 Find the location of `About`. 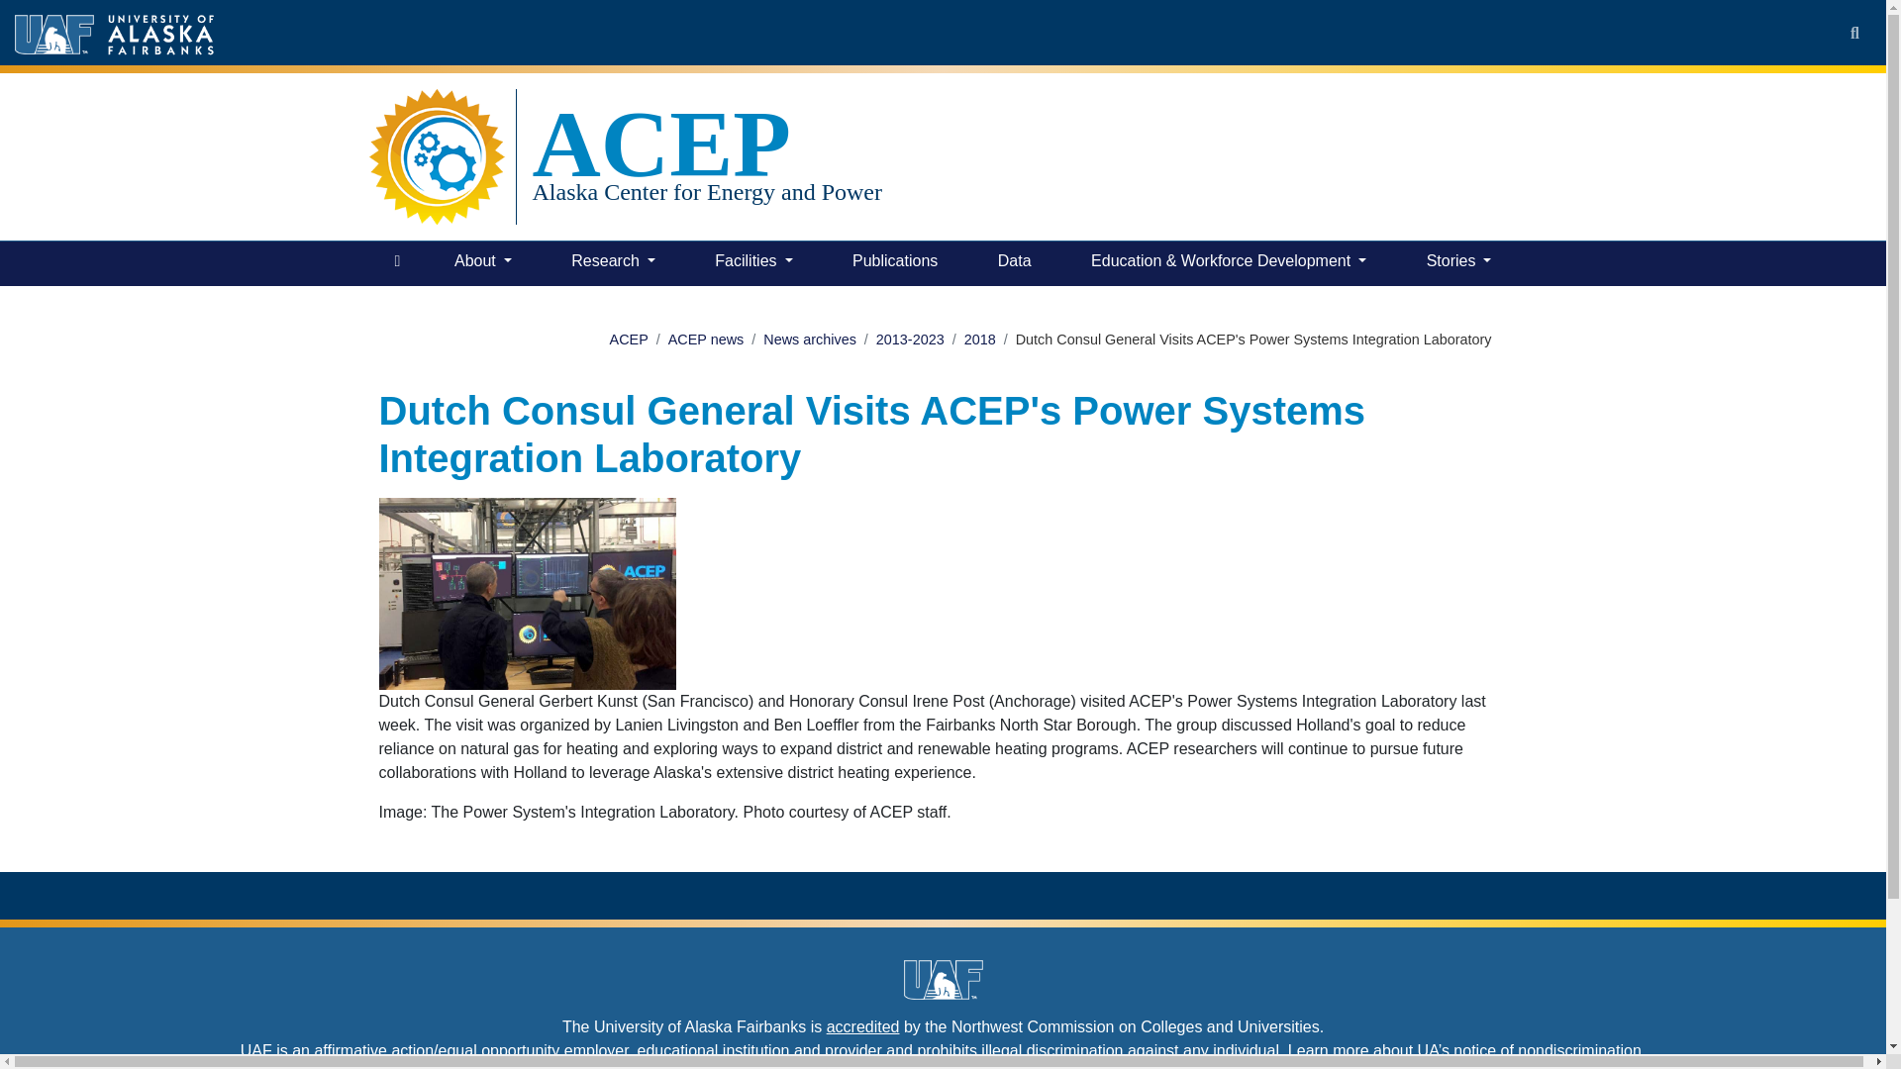

About is located at coordinates (483, 263).